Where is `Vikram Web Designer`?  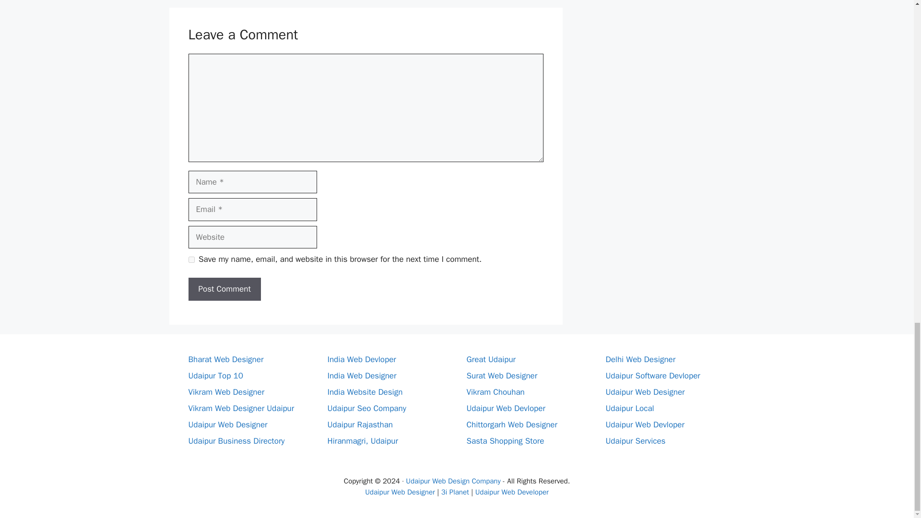 Vikram Web Designer is located at coordinates (226, 392).